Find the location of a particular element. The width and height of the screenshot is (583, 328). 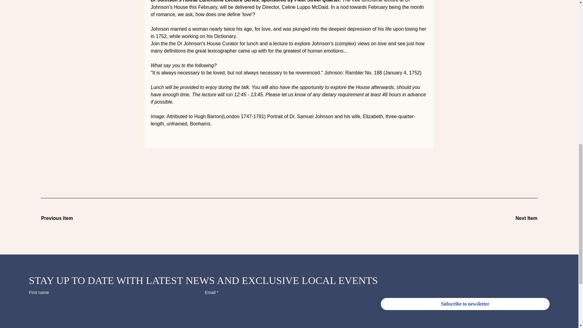

Subscribe to newsletter is located at coordinates (465, 304).